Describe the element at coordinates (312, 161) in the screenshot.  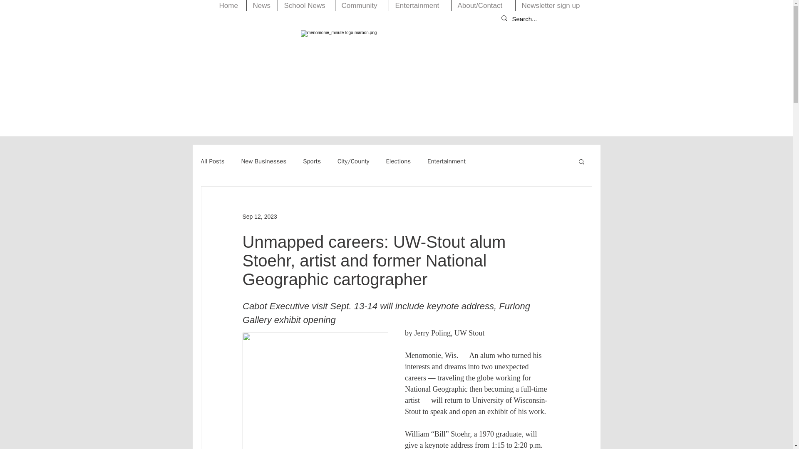
I see `Sports` at that location.